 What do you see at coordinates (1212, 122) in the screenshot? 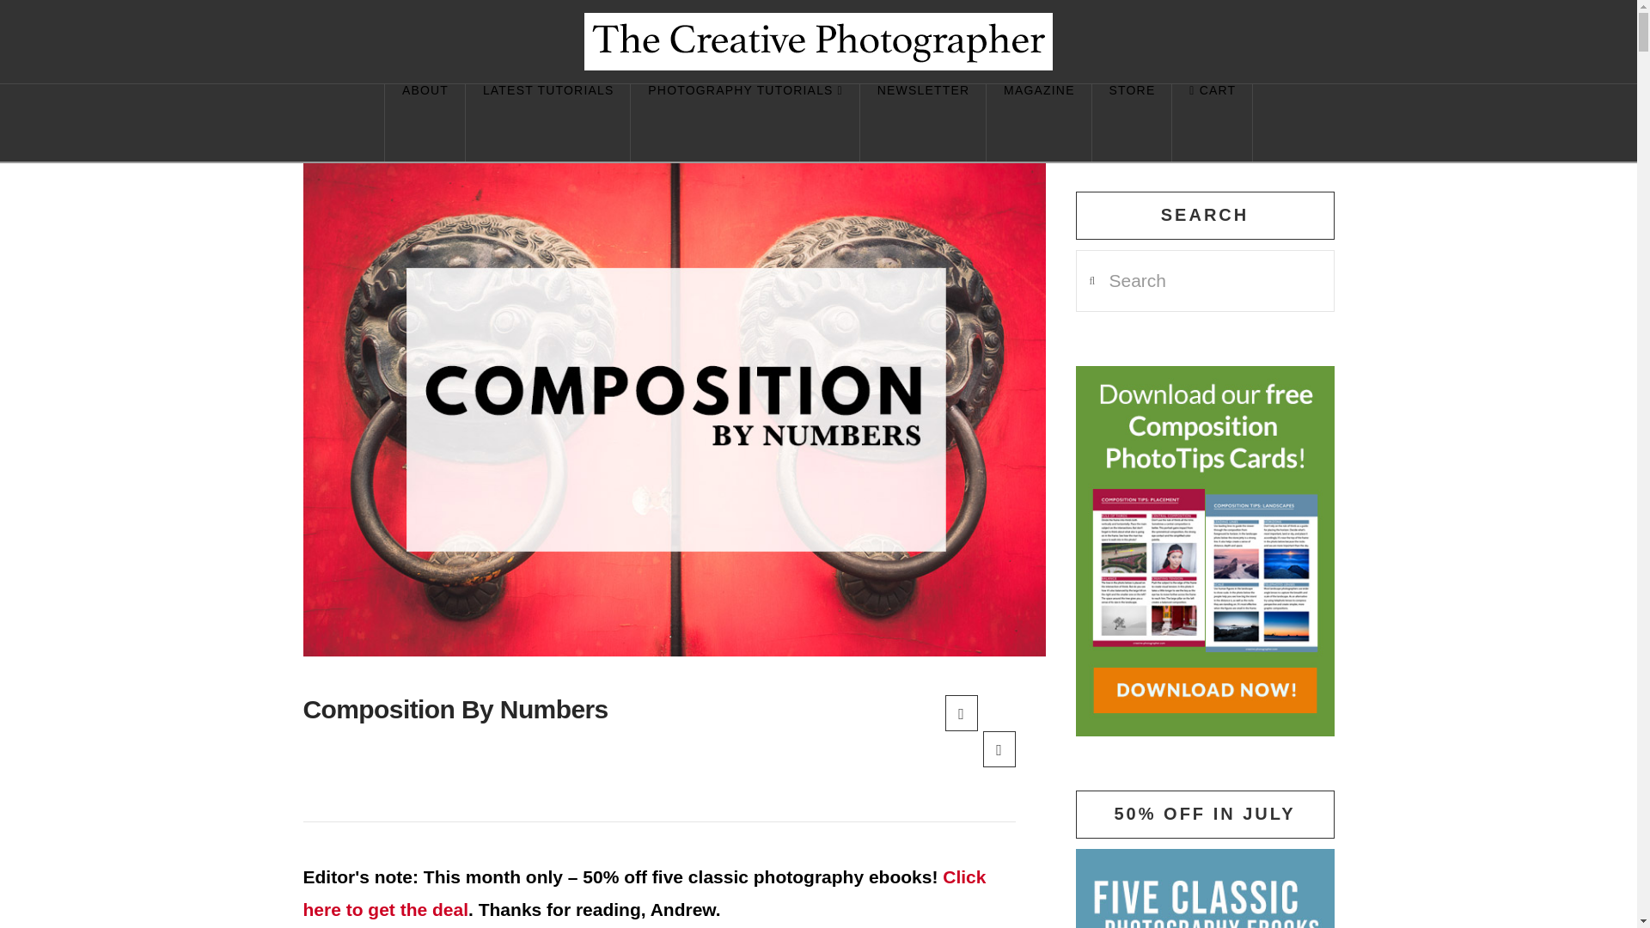
I see `CART` at bounding box center [1212, 122].